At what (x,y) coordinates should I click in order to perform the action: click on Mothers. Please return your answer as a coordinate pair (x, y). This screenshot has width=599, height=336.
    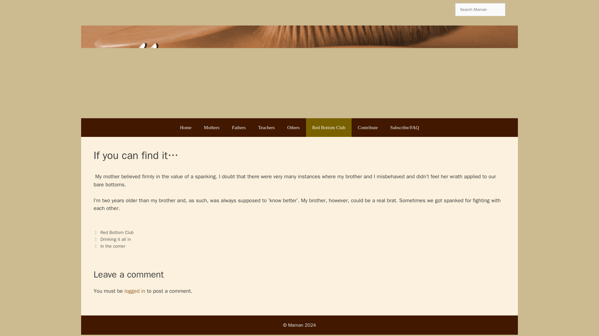
    Looking at the image, I should click on (212, 128).